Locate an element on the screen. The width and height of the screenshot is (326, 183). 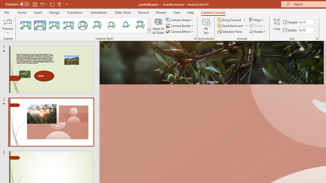
Center Shadow Diamond is located at coordinates (125, 25).